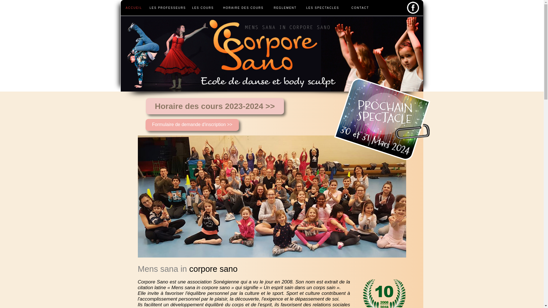 The image size is (548, 308). Describe the element at coordinates (323, 8) in the screenshot. I see `LES SPECTACLES` at that location.